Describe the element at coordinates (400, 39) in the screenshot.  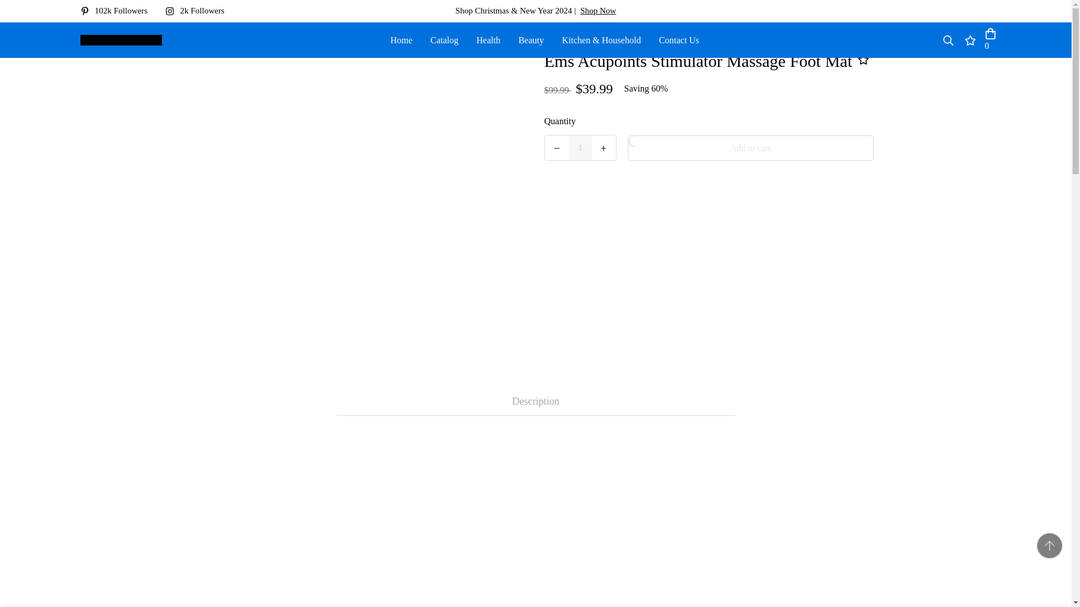
I see `Home` at that location.